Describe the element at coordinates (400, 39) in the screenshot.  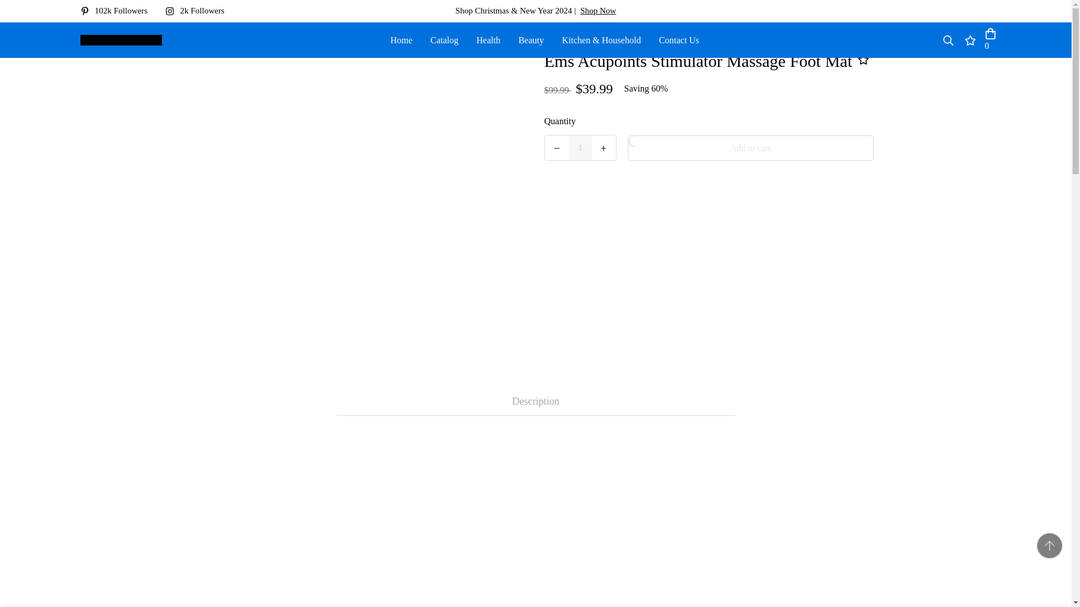
I see `Home` at that location.